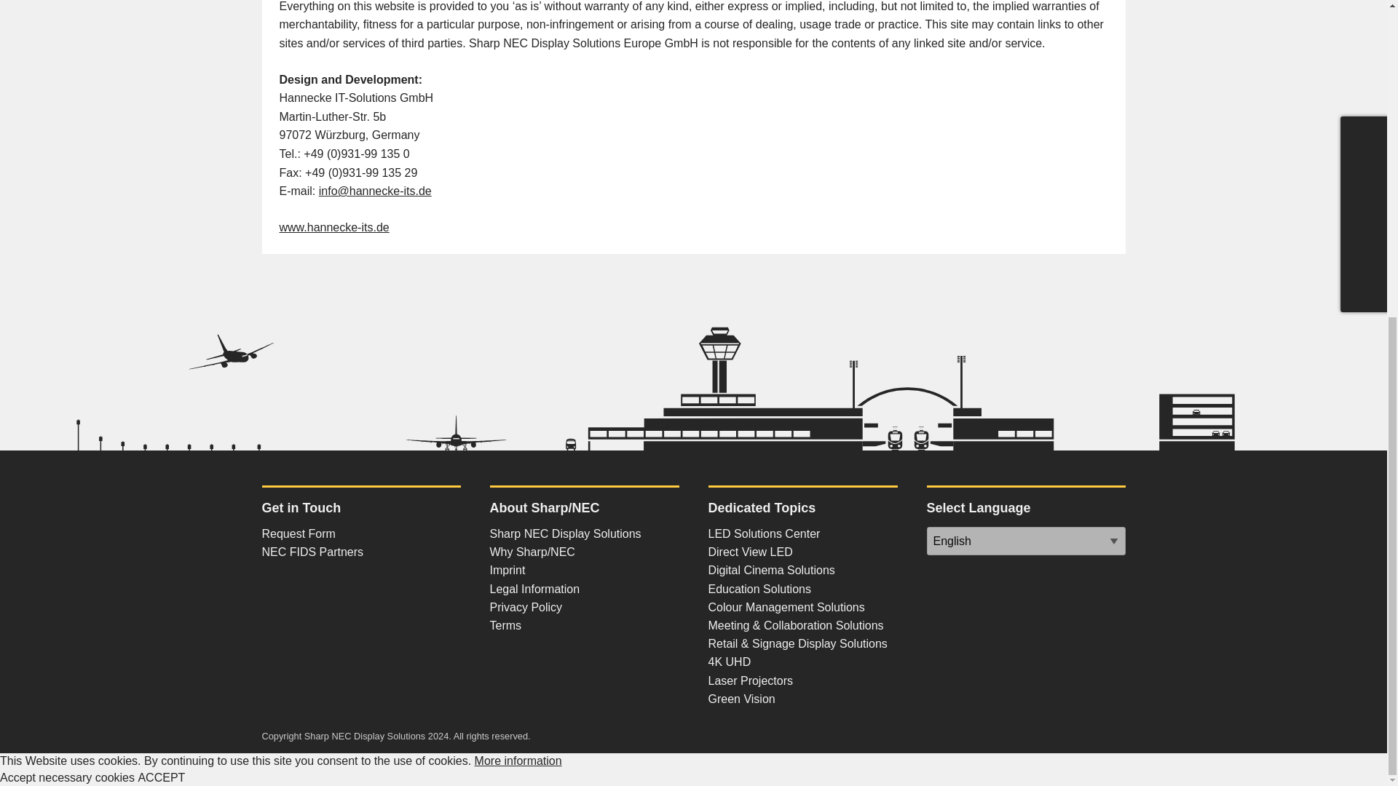  Describe the element at coordinates (313, 552) in the screenshot. I see `NEC FIDS Partners` at that location.